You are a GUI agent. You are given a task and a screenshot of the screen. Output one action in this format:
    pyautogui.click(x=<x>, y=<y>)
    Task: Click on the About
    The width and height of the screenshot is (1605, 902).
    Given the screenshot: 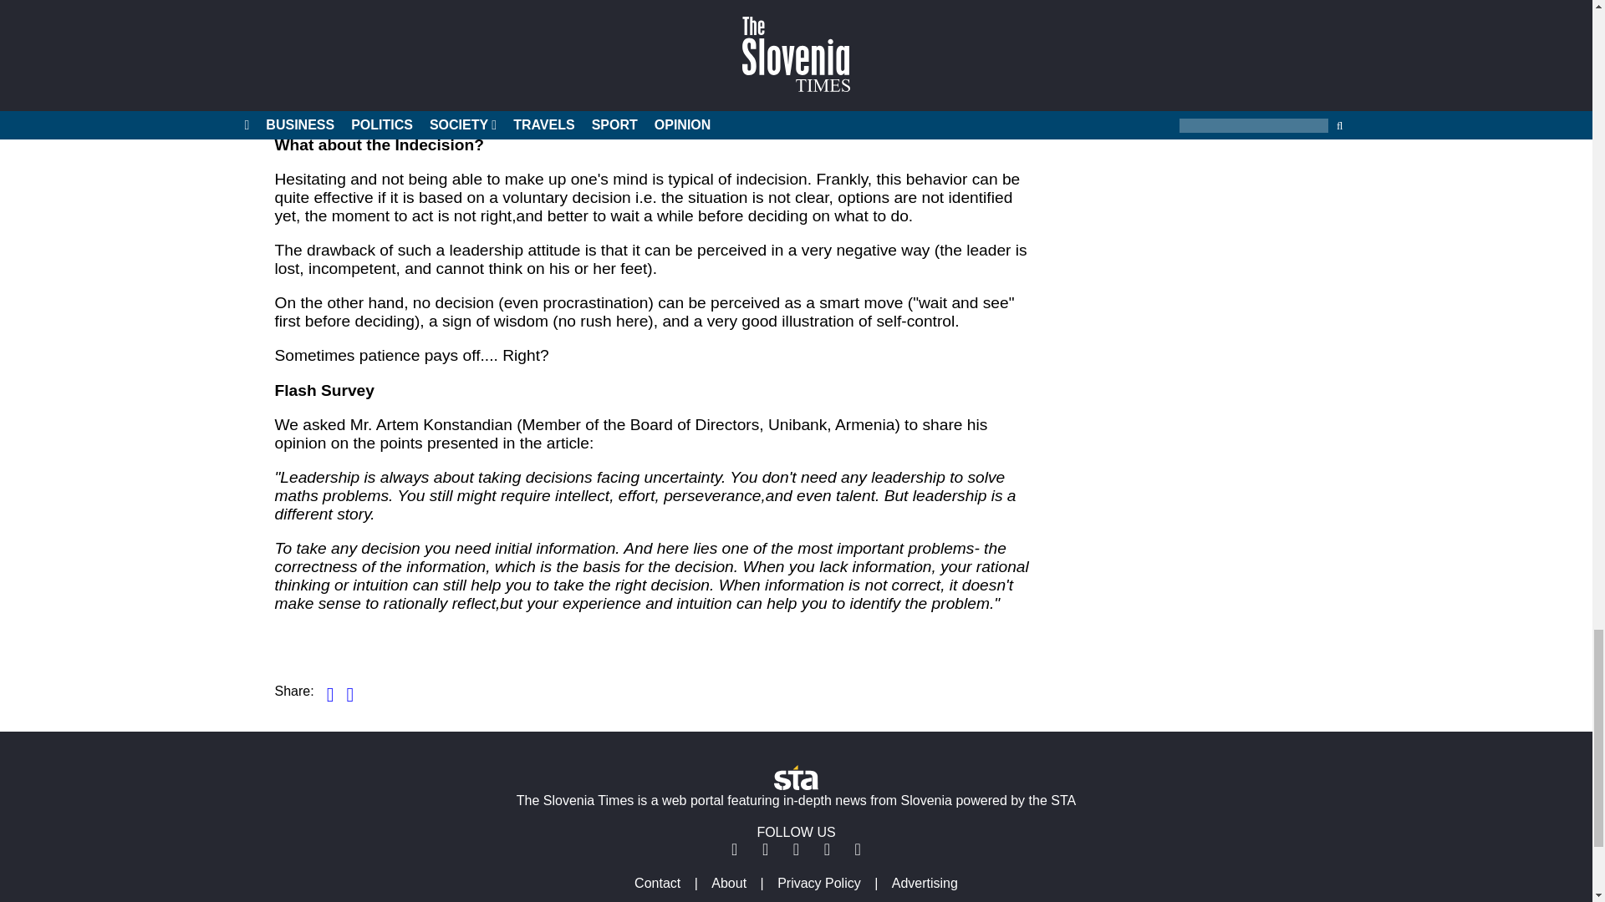 What is the action you would take?
    pyautogui.click(x=729, y=882)
    